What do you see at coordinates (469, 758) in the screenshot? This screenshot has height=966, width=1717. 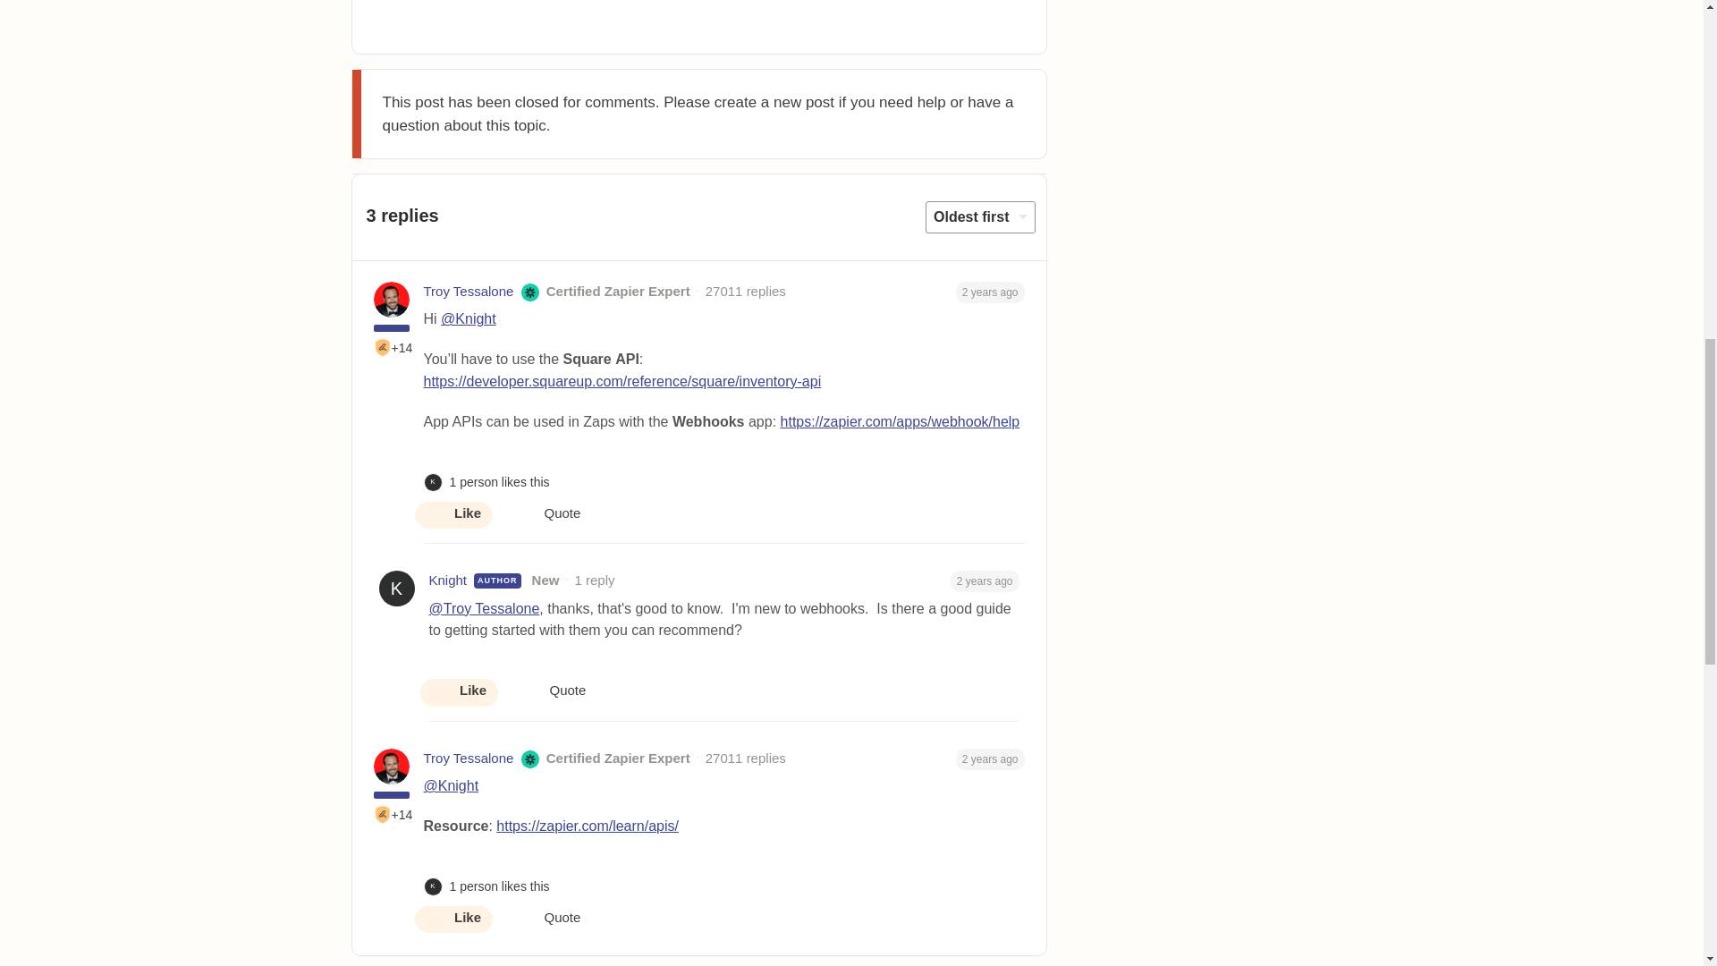 I see `Troy Tessalone` at bounding box center [469, 758].